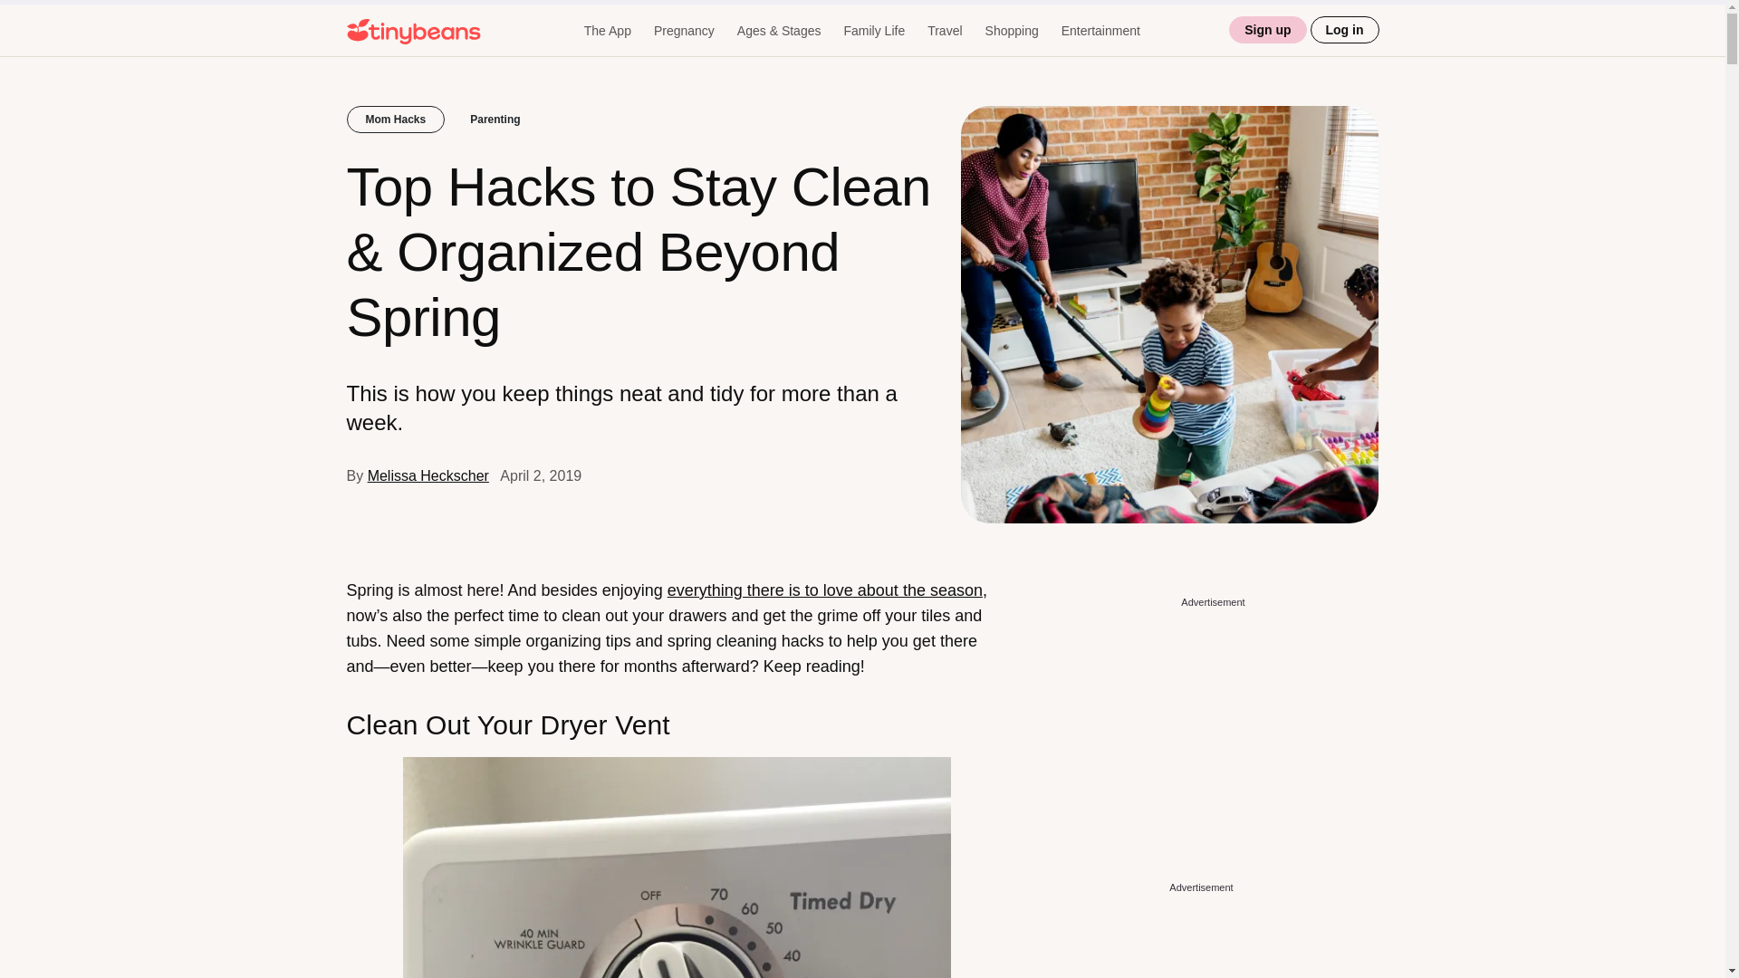  Describe the element at coordinates (684, 31) in the screenshot. I see `Pregnancy` at that location.